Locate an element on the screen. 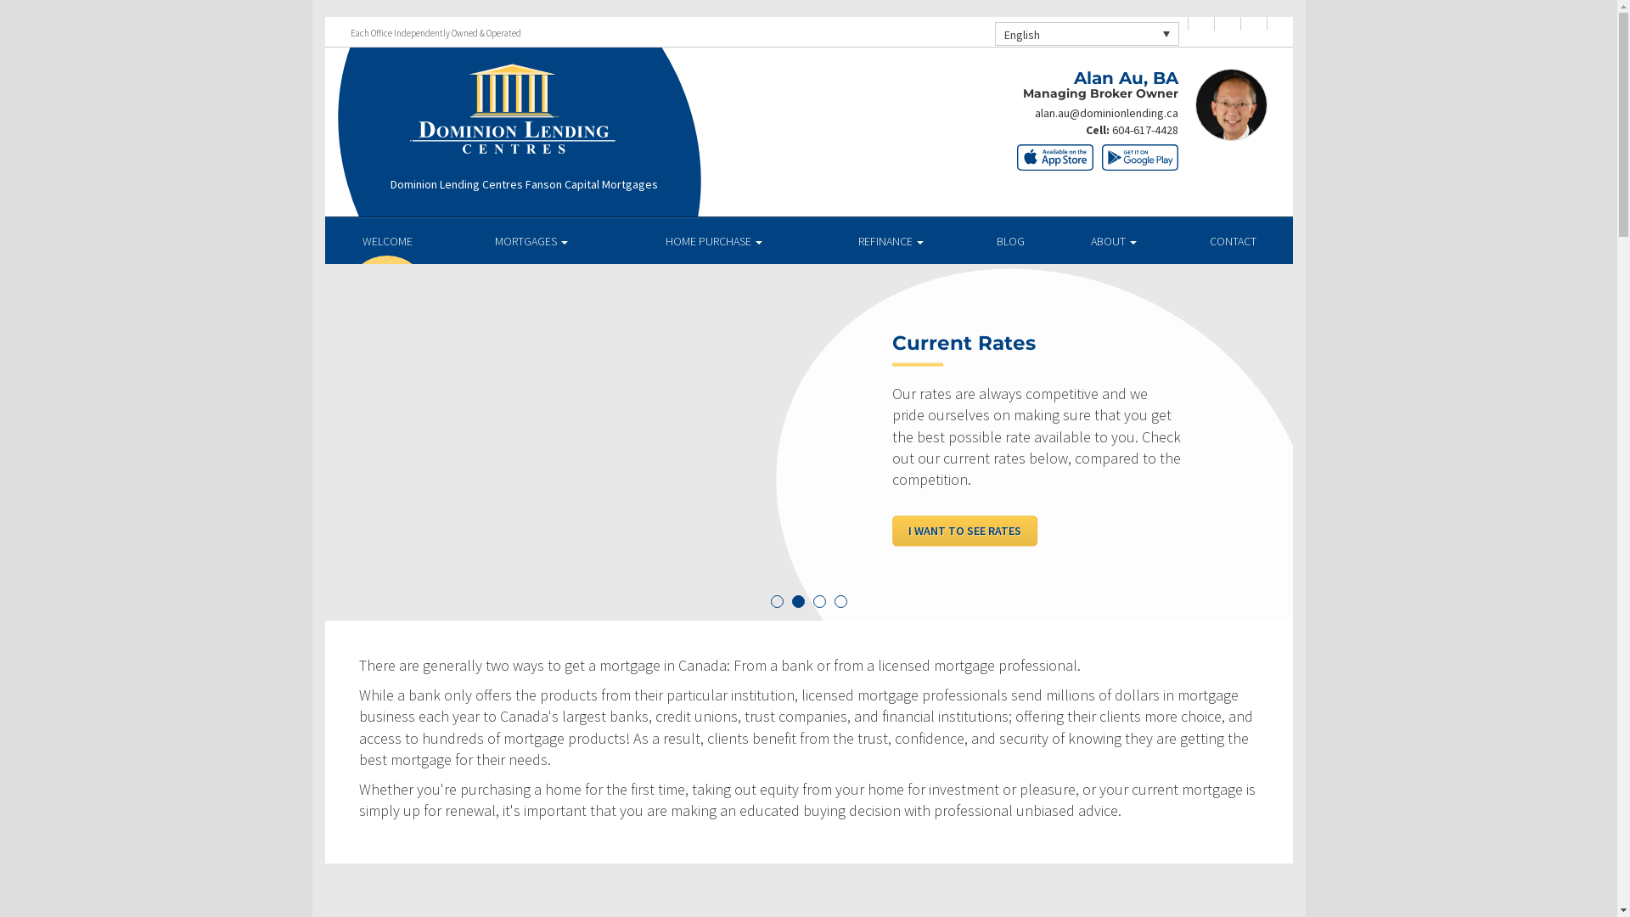  BLOG is located at coordinates (1010, 241).